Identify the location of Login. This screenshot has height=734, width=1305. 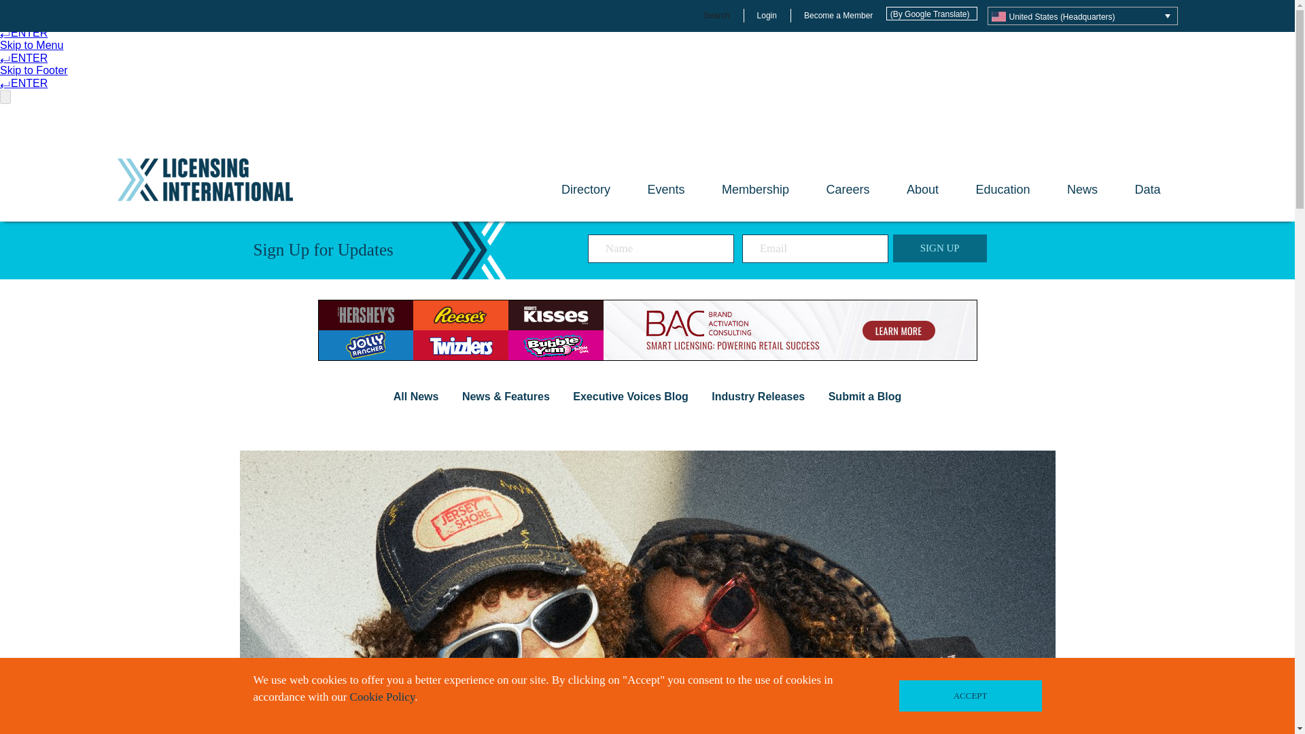
(767, 16).